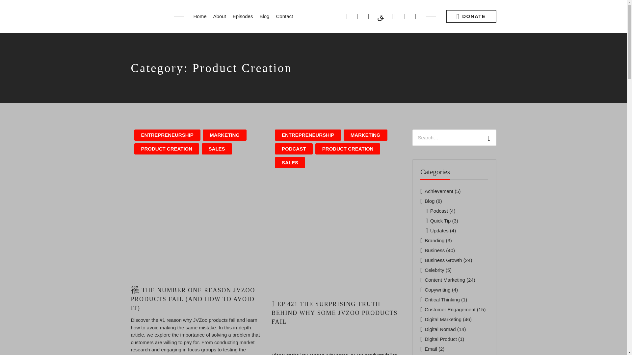 The image size is (632, 355). Describe the element at coordinates (404, 16) in the screenshot. I see `Instagram` at that location.